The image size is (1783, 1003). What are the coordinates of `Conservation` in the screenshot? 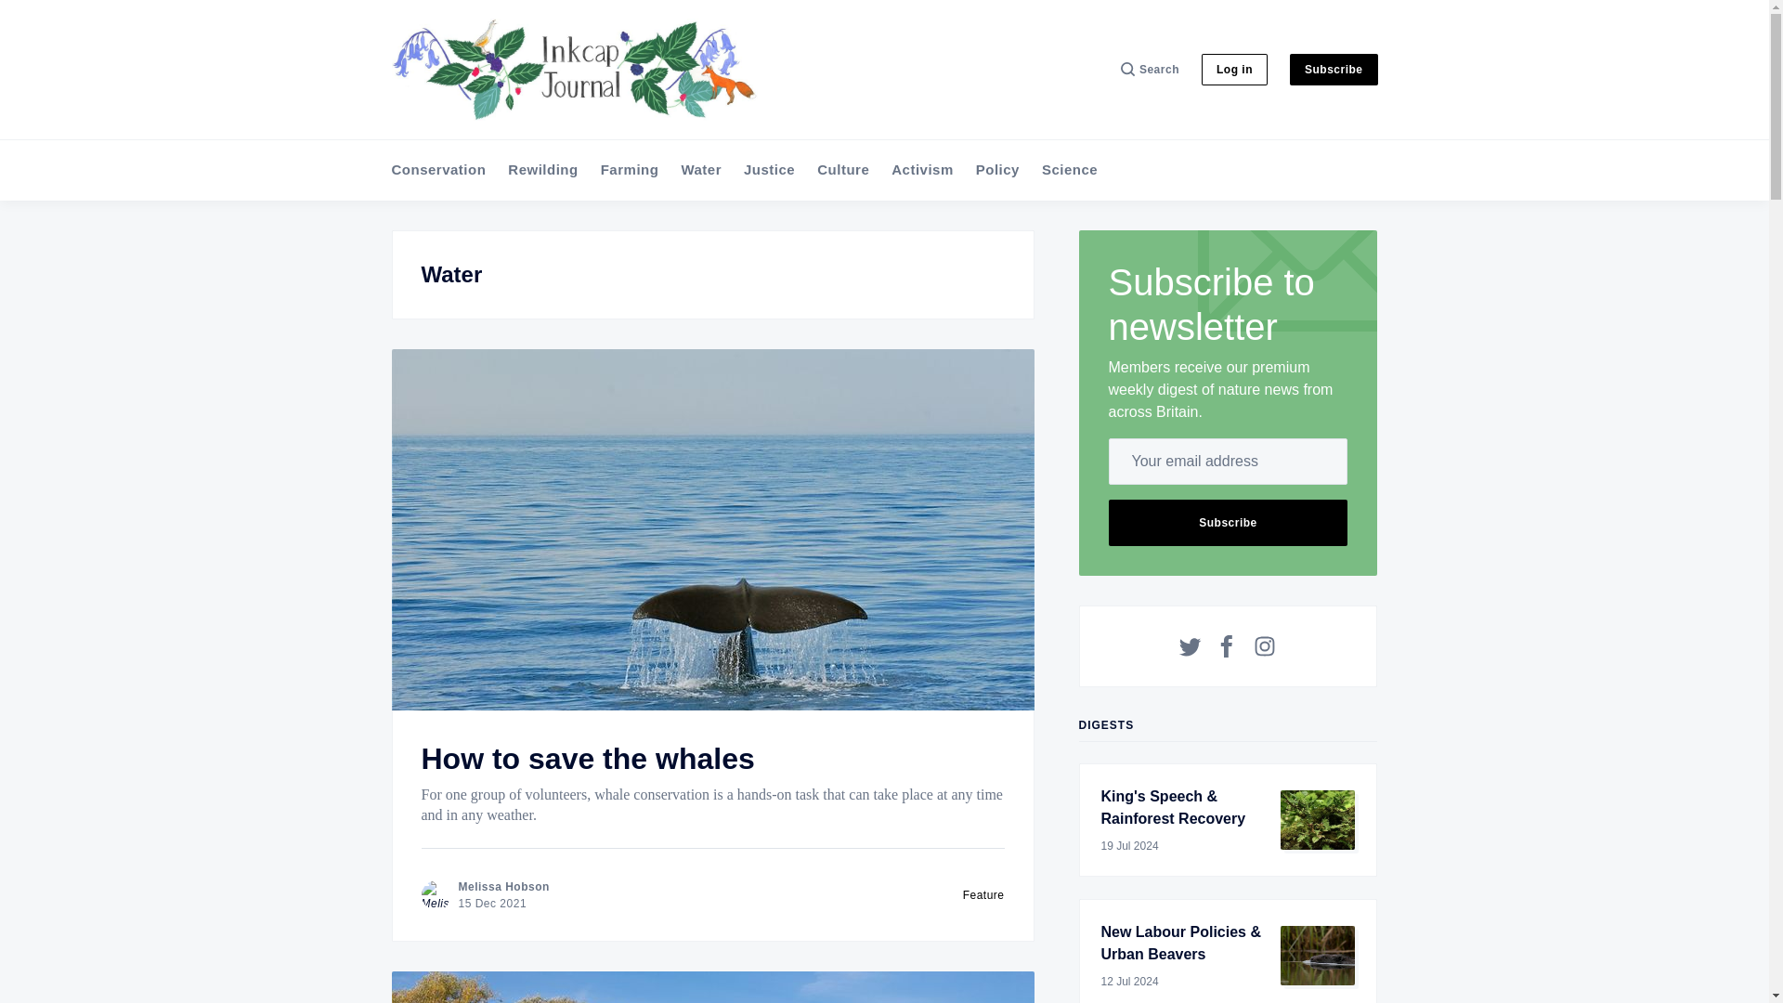 It's located at (439, 170).